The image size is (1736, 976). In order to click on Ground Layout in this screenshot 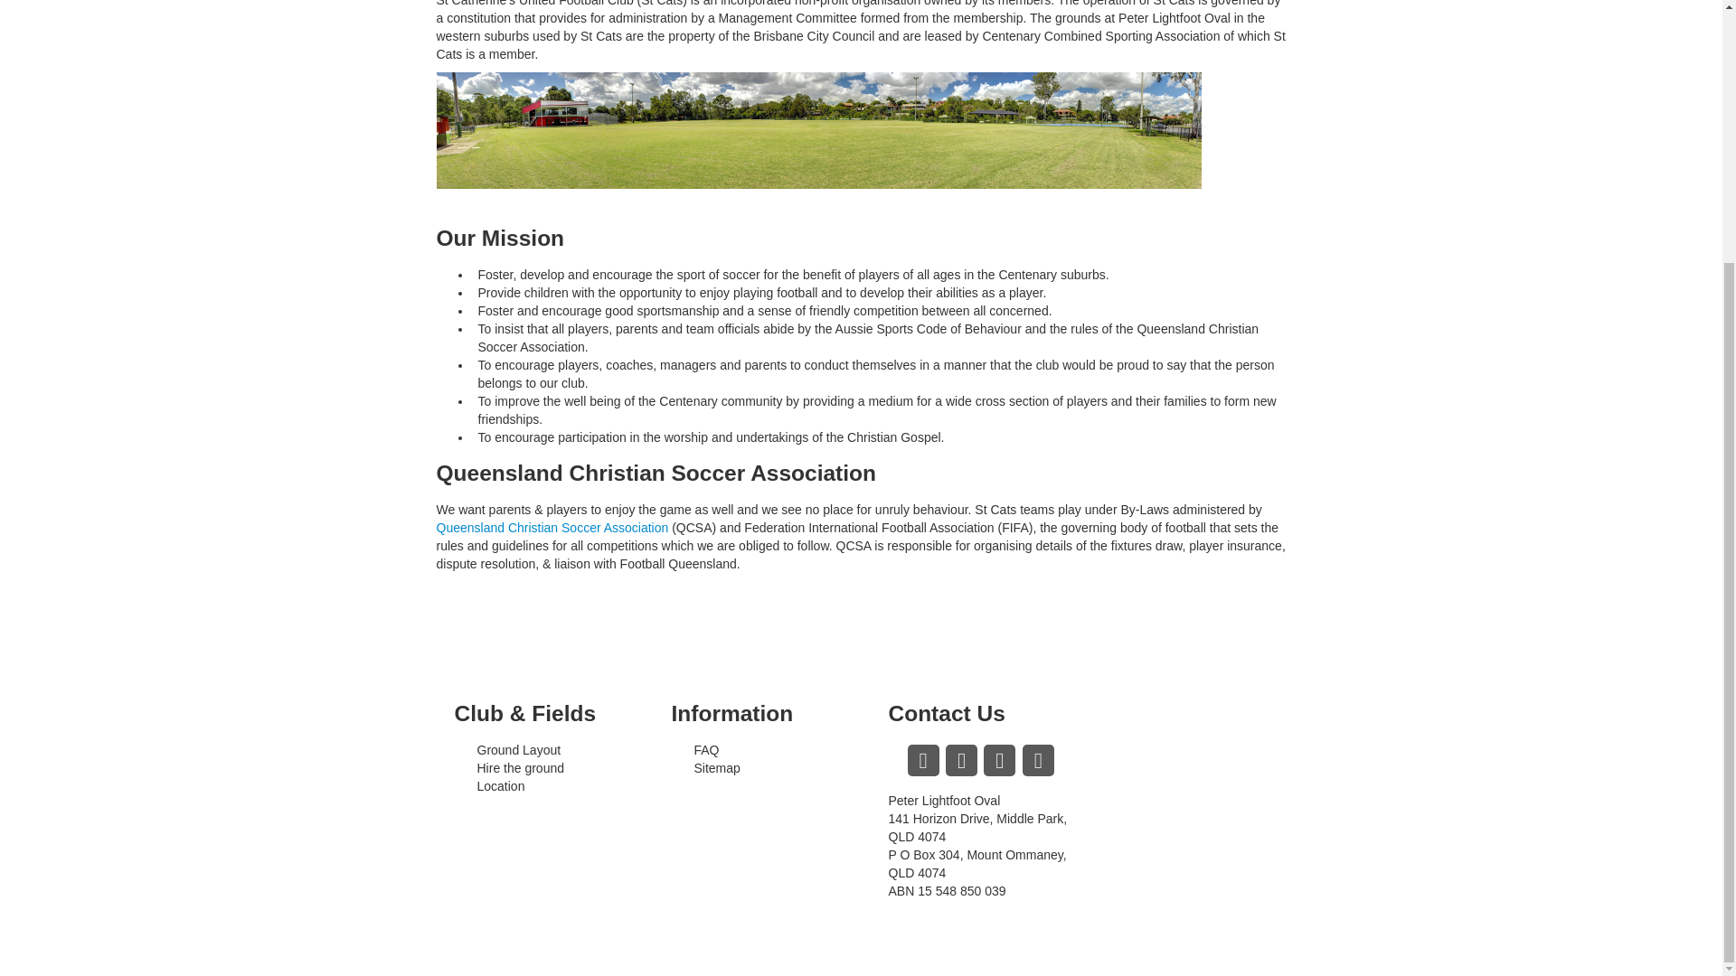, I will do `click(519, 750)`.